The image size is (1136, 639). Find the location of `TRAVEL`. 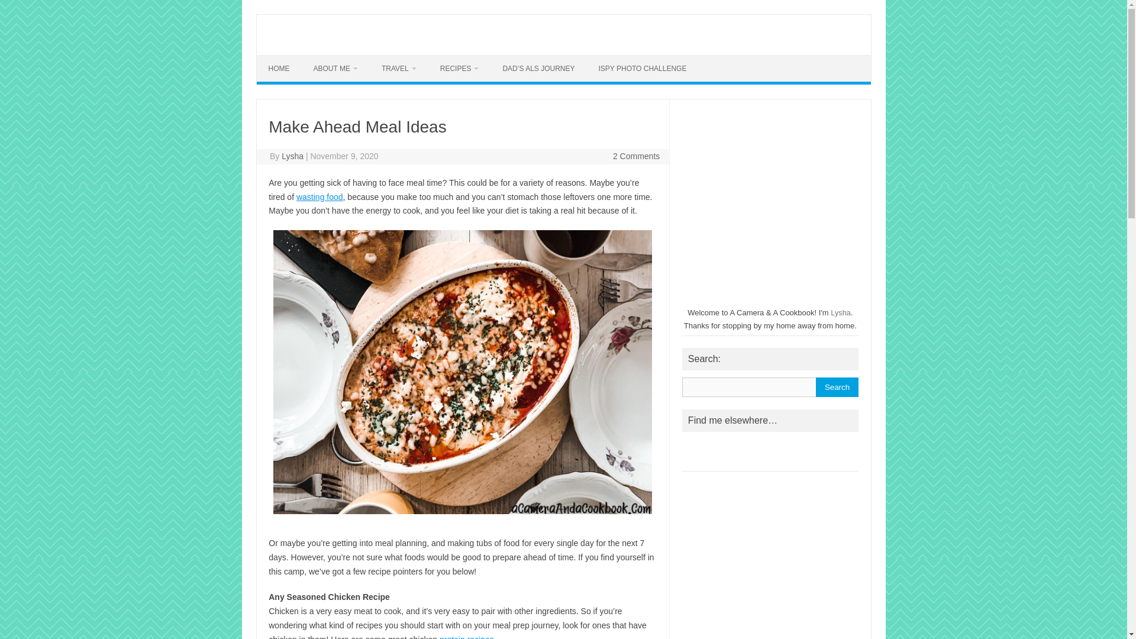

TRAVEL is located at coordinates (399, 69).